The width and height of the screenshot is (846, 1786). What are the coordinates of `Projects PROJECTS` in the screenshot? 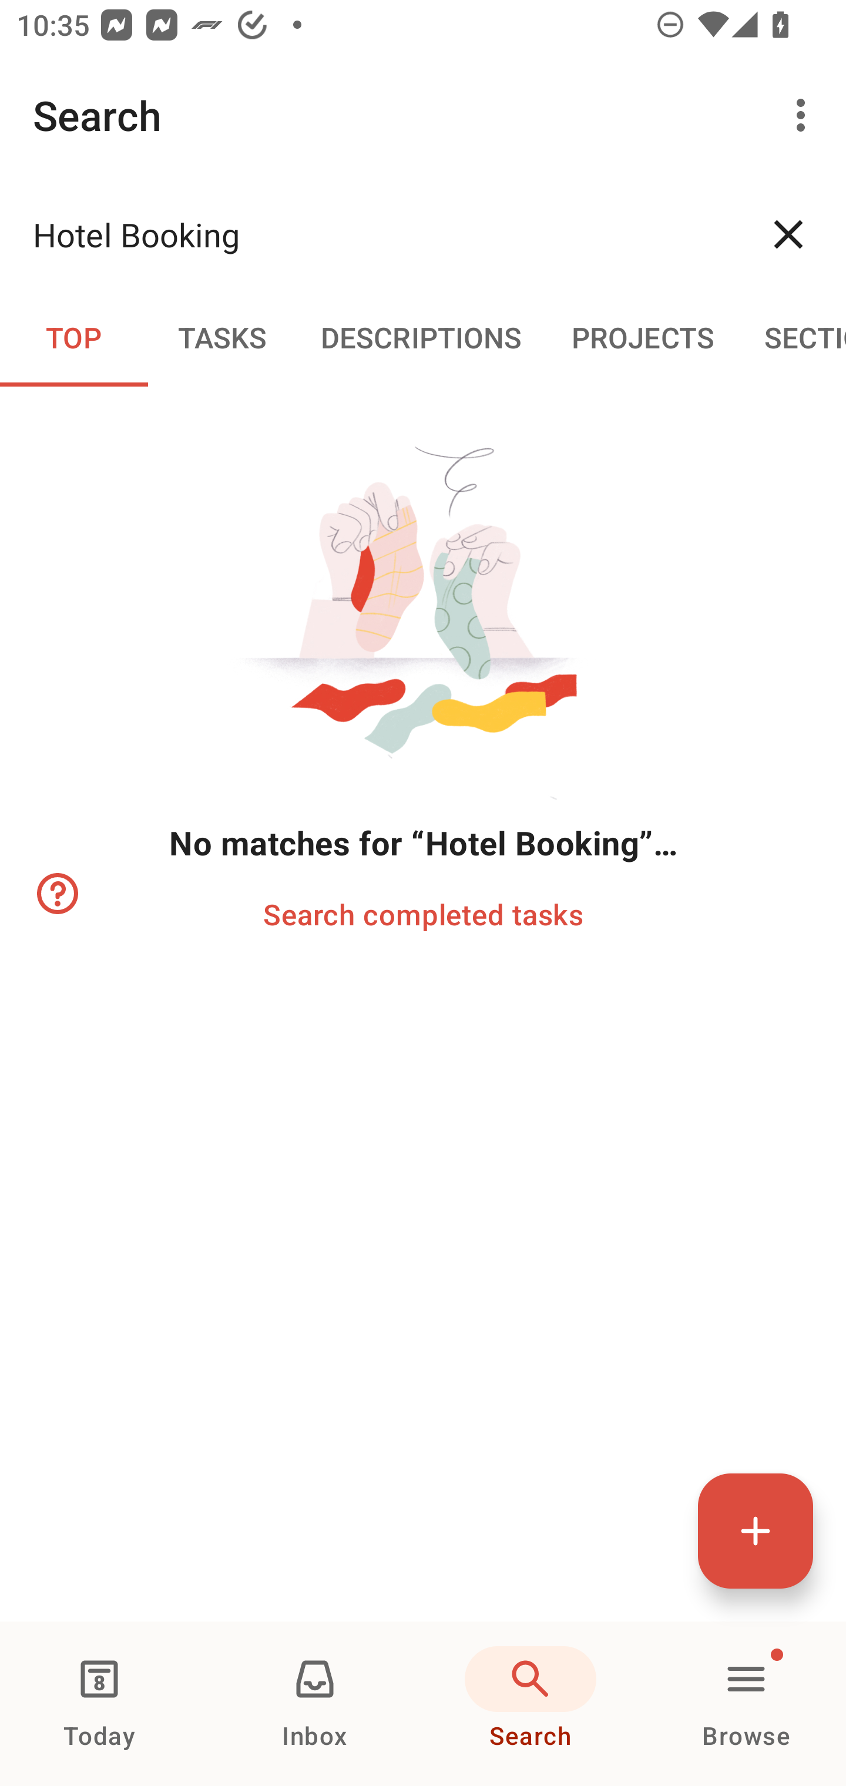 It's located at (643, 336).